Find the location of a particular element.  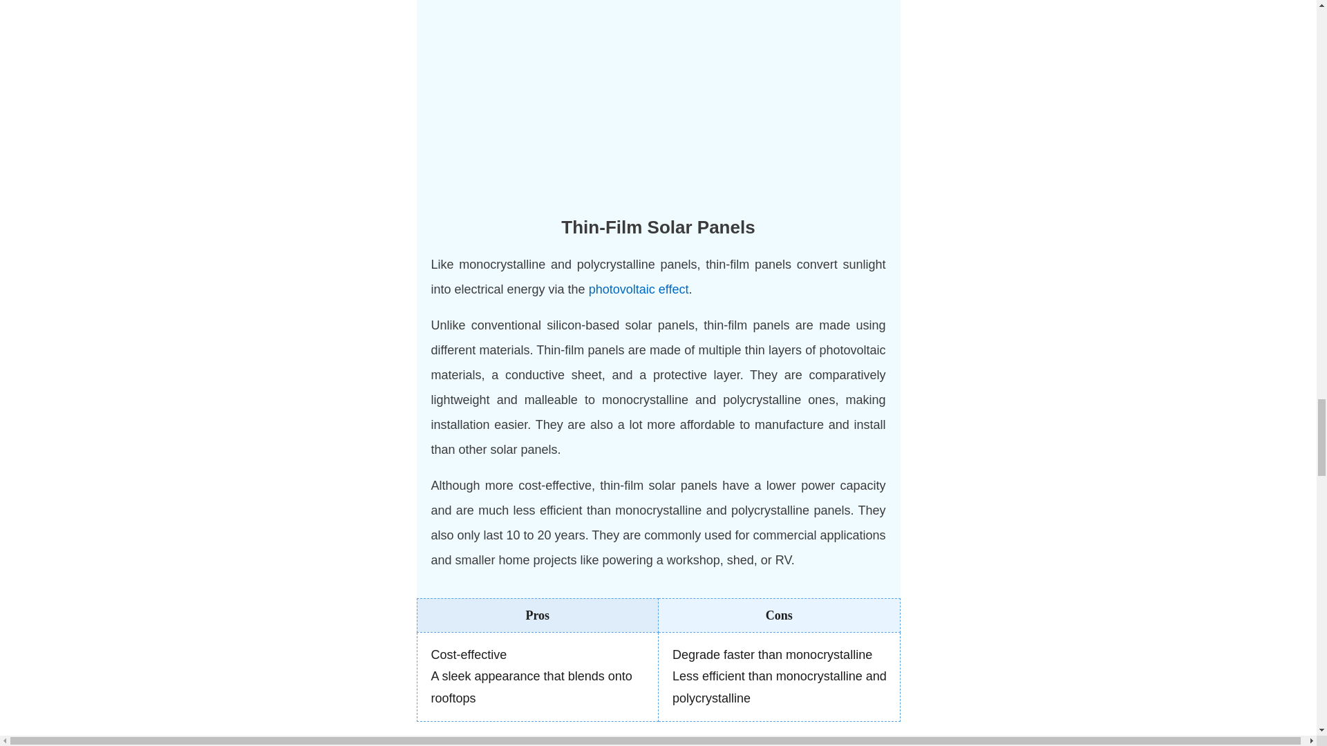

photovoltaic effect is located at coordinates (639, 289).